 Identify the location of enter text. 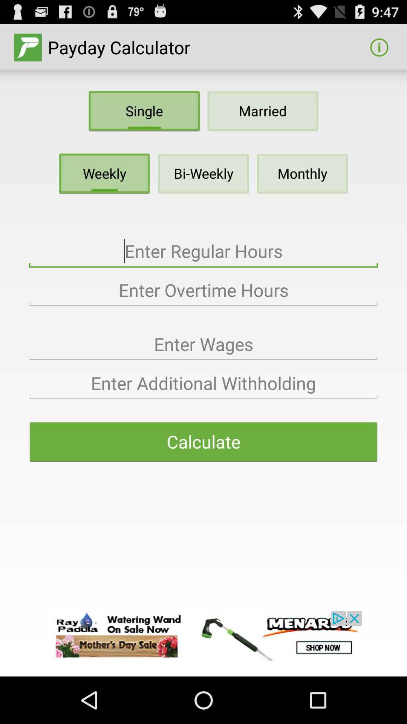
(203, 251).